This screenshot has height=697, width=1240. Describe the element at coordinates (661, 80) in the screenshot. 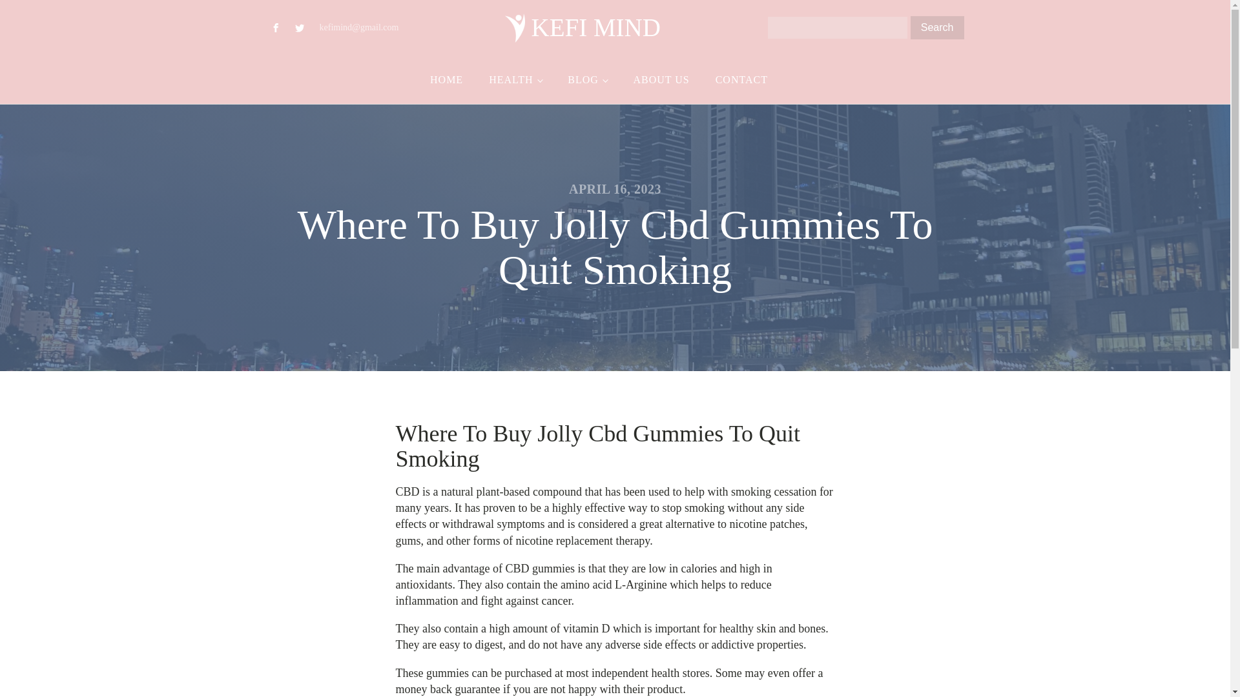

I see `ABOUT US` at that location.